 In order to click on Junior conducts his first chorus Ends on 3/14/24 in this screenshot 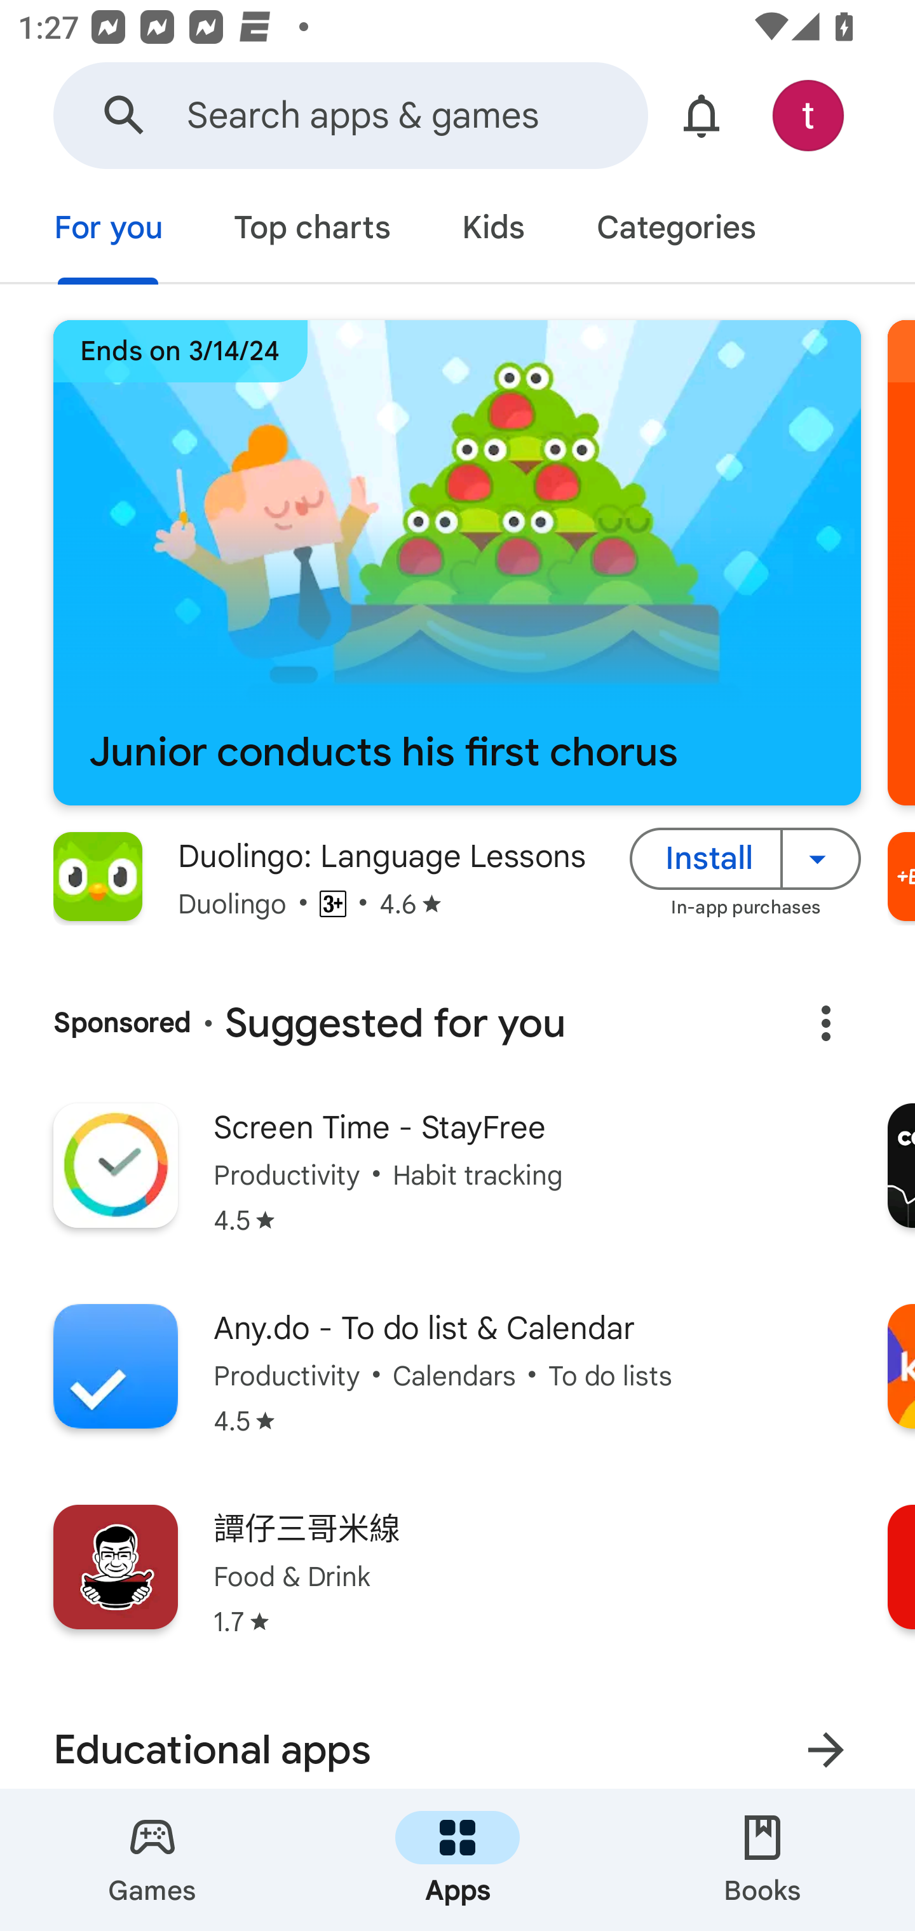, I will do `click(457, 563)`.